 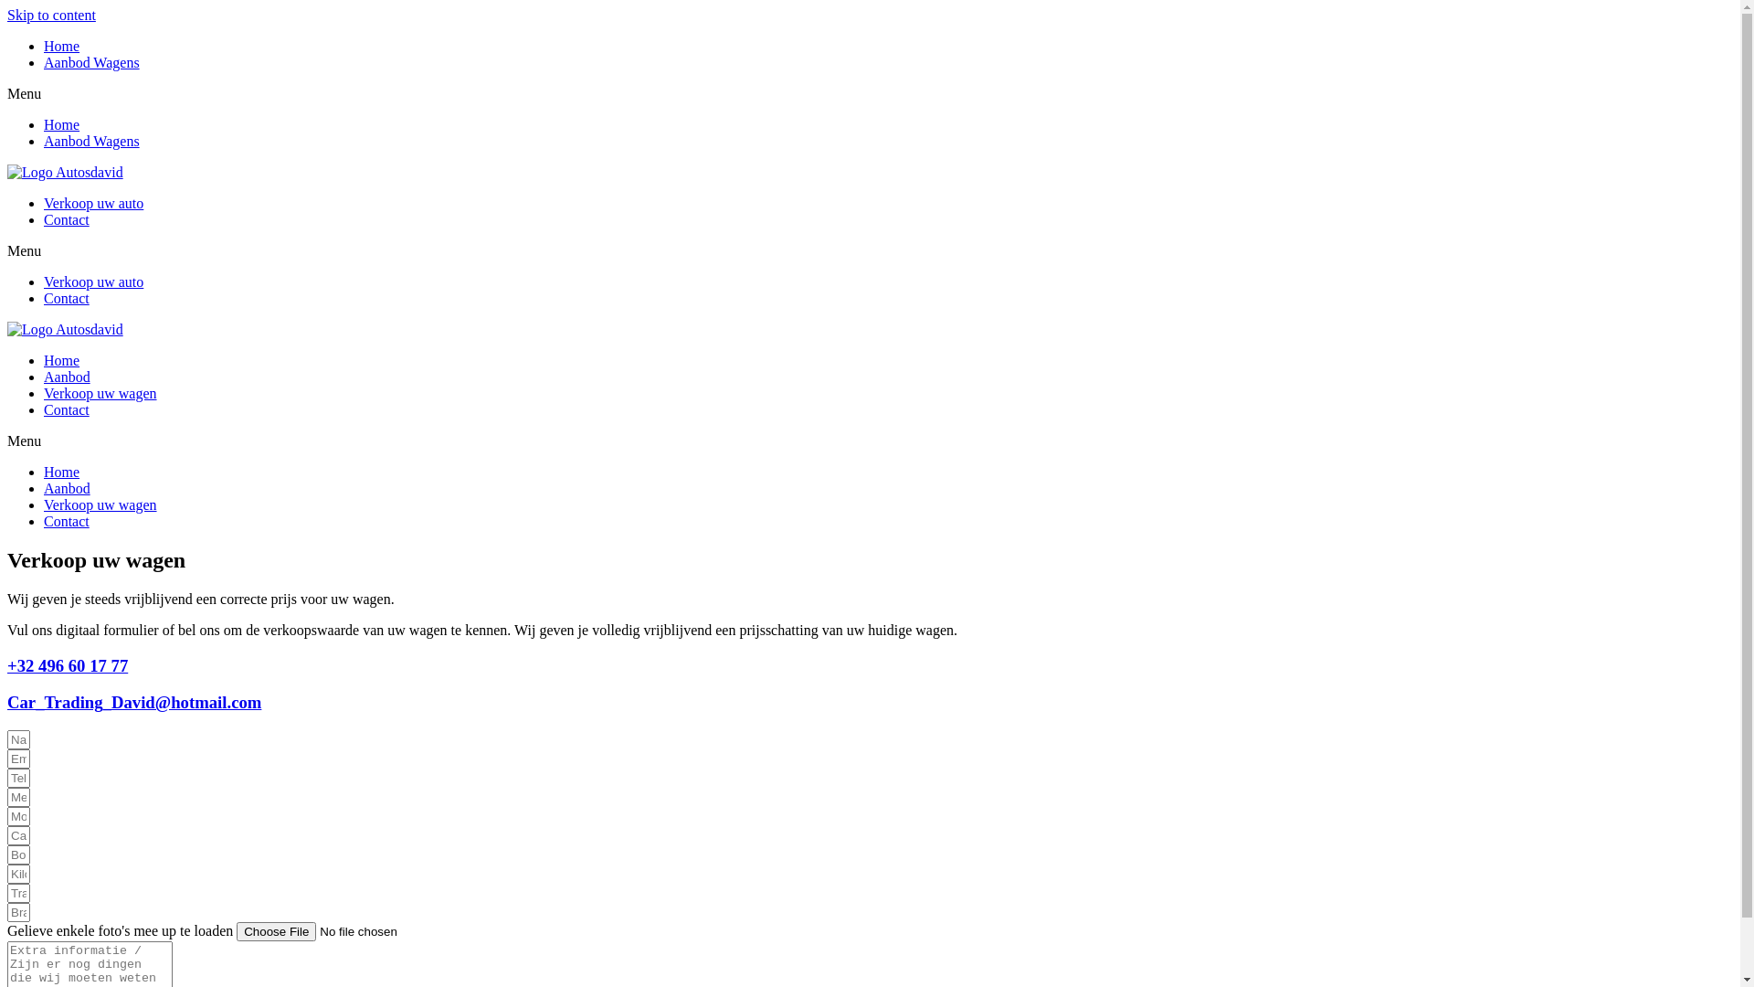 What do you see at coordinates (134, 702) in the screenshot?
I see `Car_Trading_David@hotmail.com` at bounding box center [134, 702].